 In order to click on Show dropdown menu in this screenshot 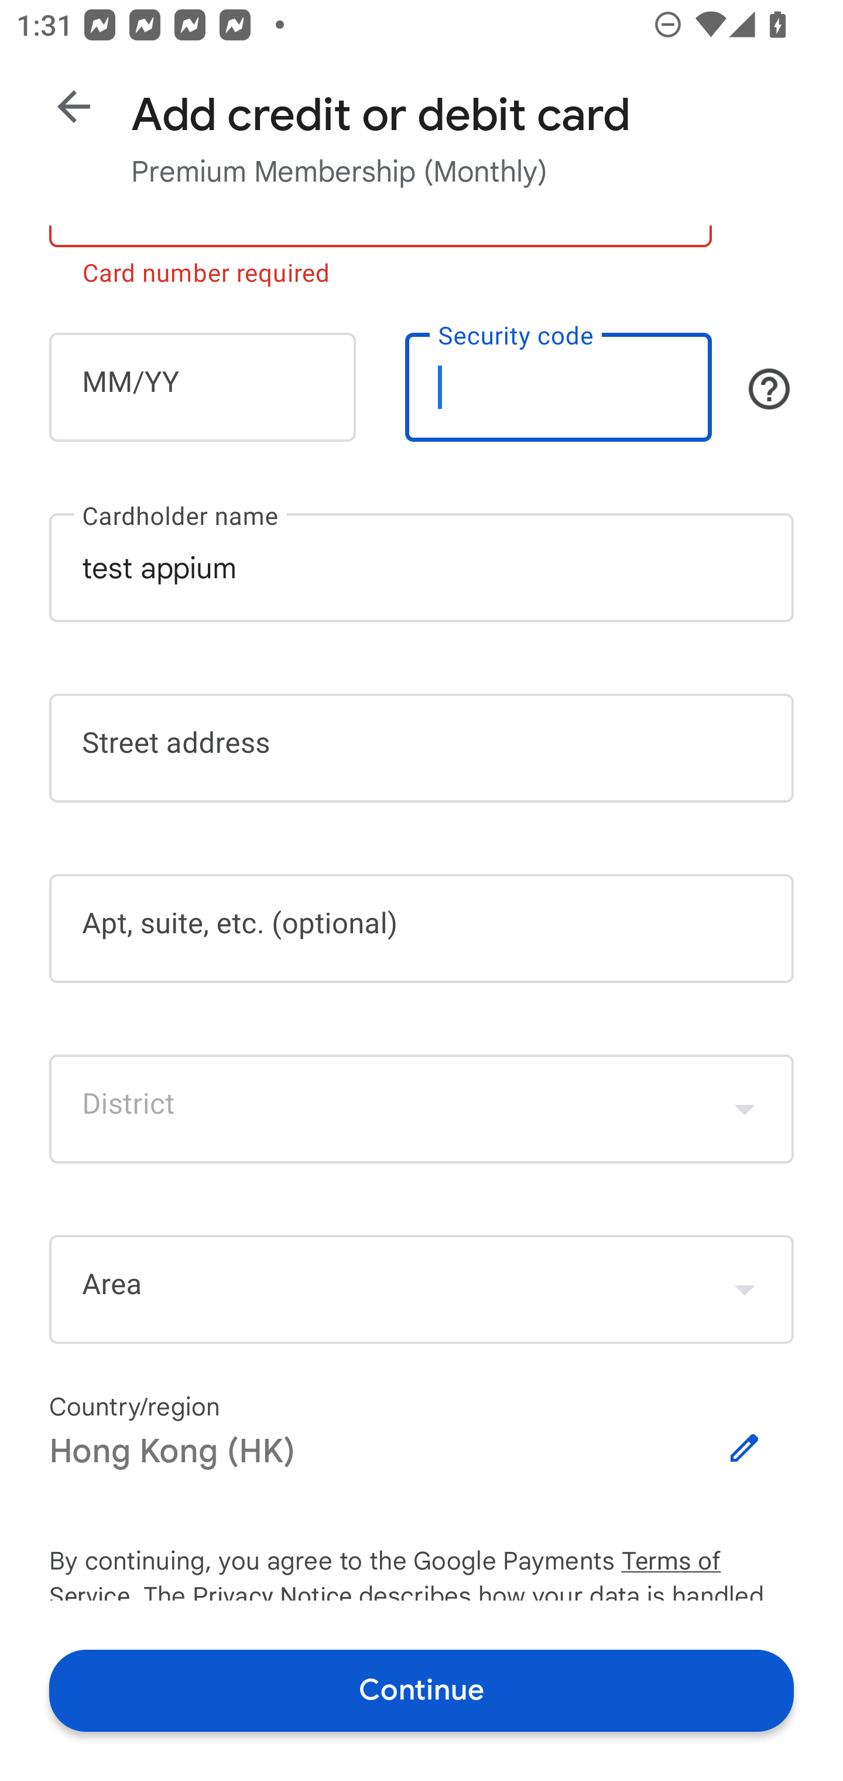, I will do `click(745, 1289)`.